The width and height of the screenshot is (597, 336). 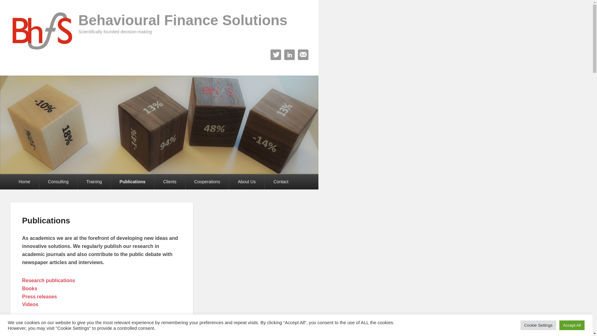 What do you see at coordinates (30, 304) in the screenshot?
I see `Videos` at bounding box center [30, 304].